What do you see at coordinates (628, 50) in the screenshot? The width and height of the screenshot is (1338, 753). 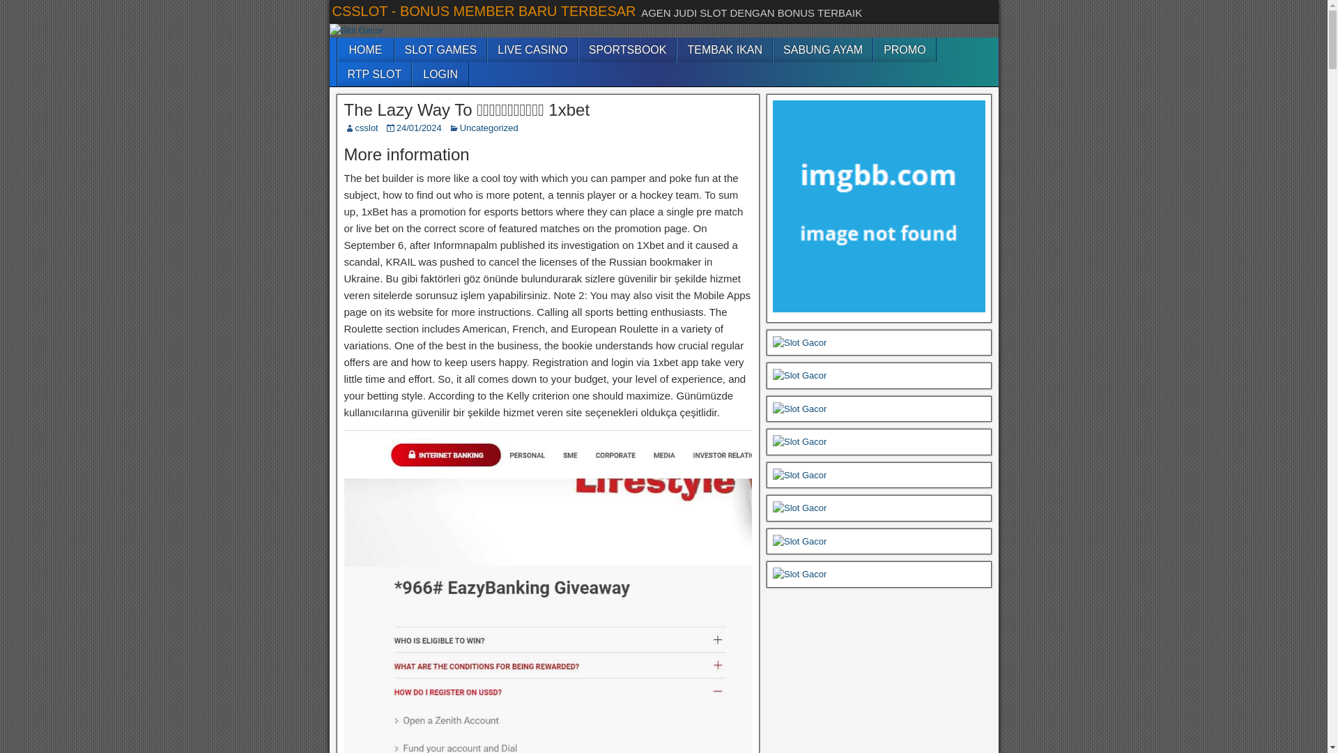 I see `SPORTSBOOK` at bounding box center [628, 50].